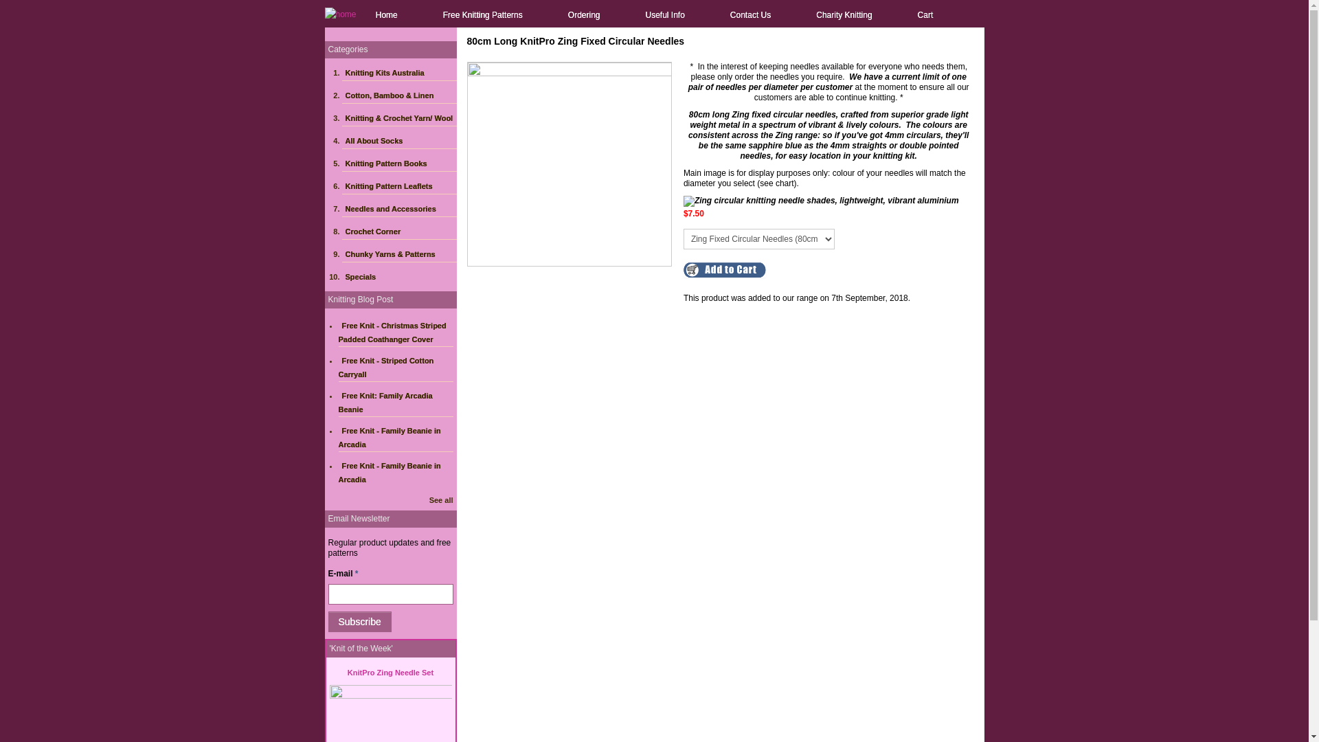 This screenshot has width=1319, height=742. What do you see at coordinates (441, 500) in the screenshot?
I see `See all` at bounding box center [441, 500].